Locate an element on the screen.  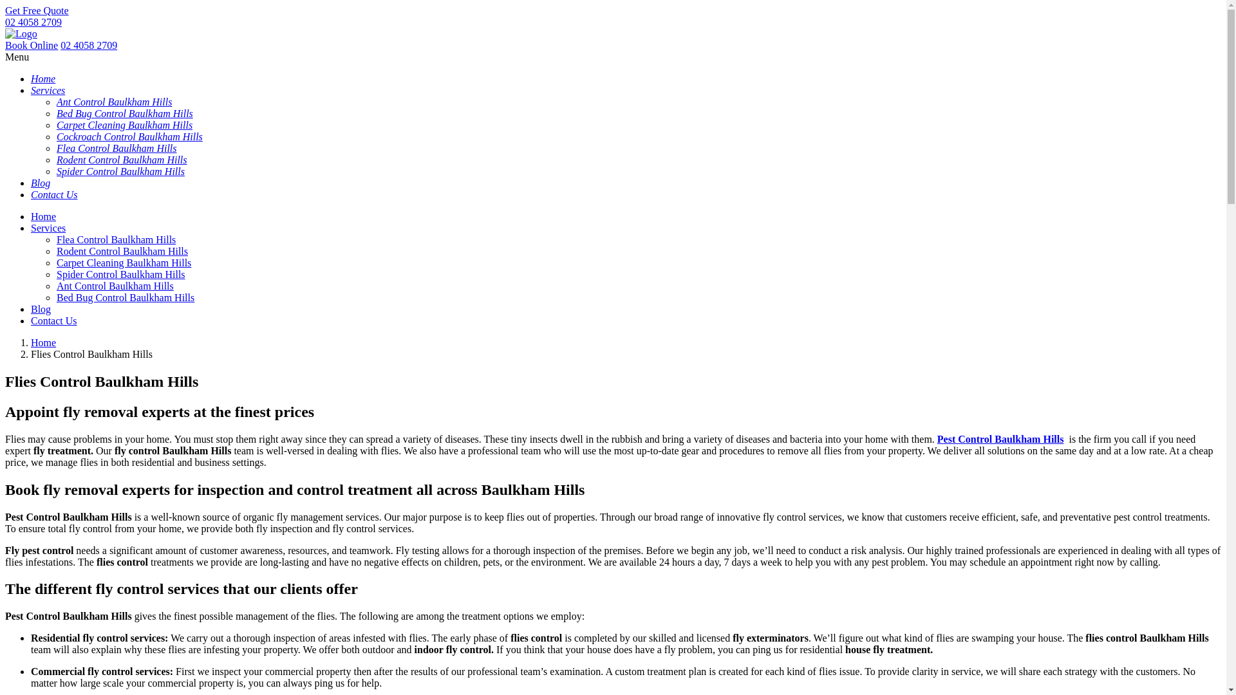
Carpet Cleaning Baulkham Hills is located at coordinates (125, 125).